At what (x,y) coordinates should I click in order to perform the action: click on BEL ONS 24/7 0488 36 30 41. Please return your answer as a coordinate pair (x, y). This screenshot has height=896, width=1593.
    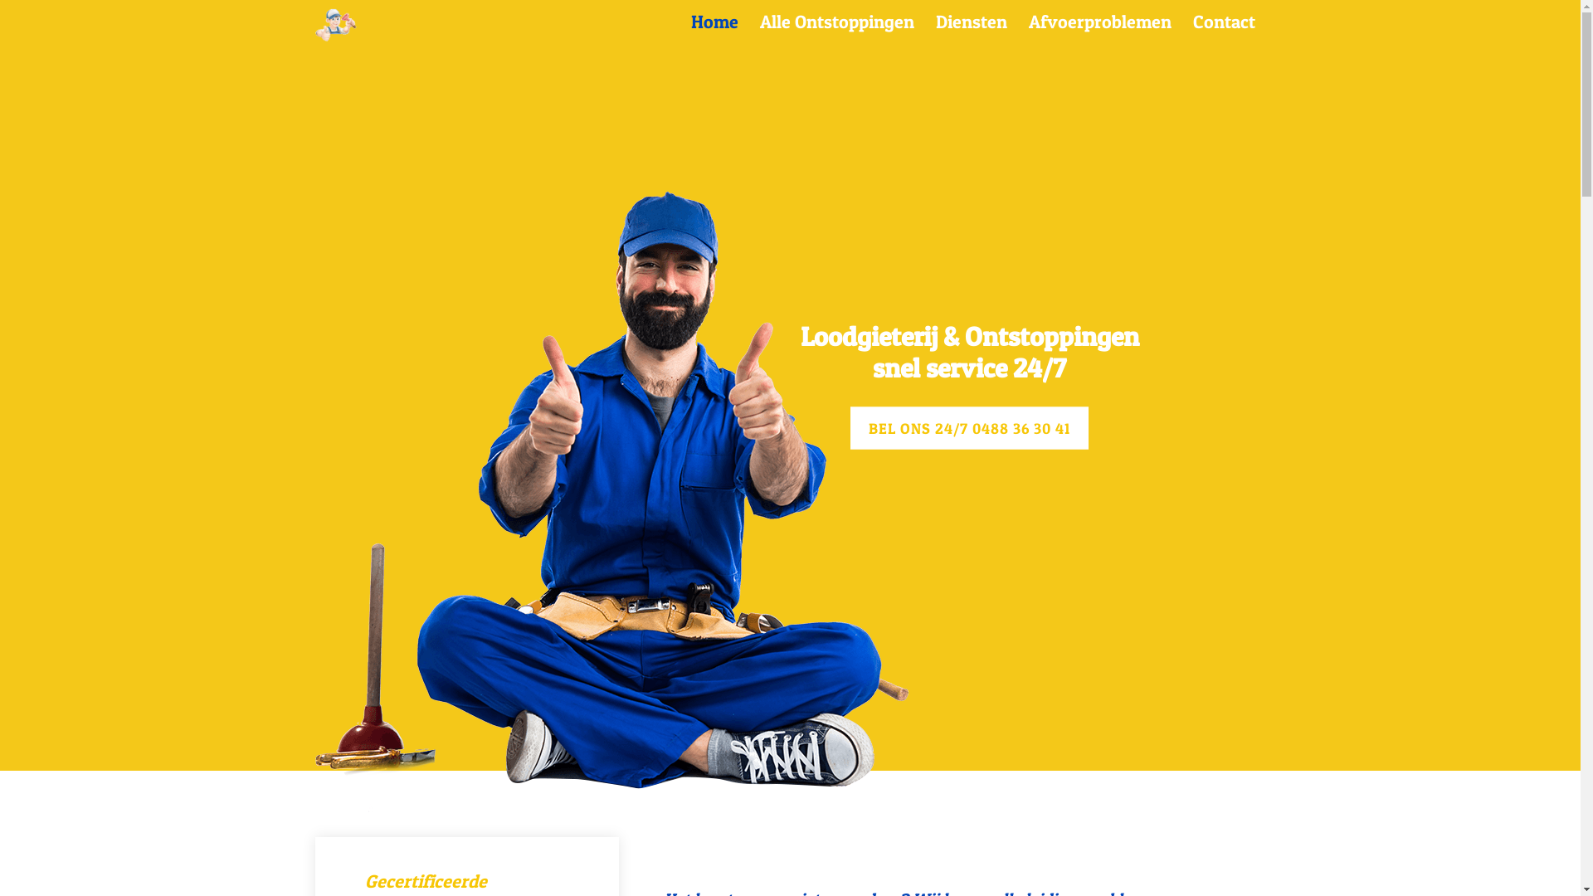
    Looking at the image, I should click on (969, 428).